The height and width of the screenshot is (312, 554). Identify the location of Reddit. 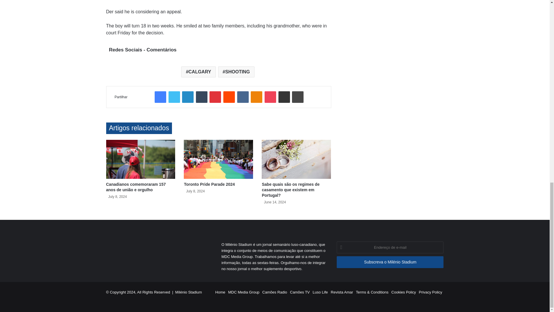
(229, 97).